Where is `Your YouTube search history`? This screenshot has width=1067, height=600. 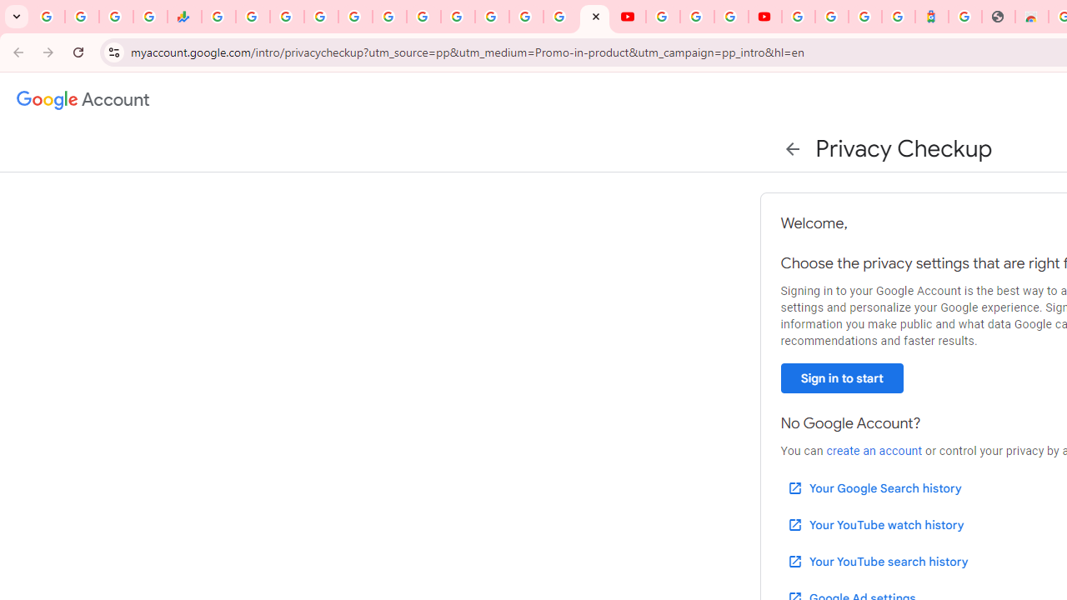
Your YouTube search history is located at coordinates (877, 561).